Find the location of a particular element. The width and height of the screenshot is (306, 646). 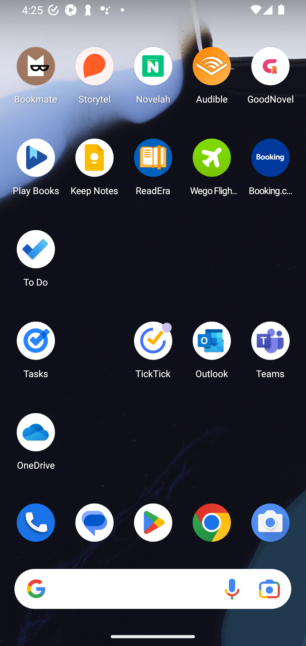

Chrome is located at coordinates (212, 522).